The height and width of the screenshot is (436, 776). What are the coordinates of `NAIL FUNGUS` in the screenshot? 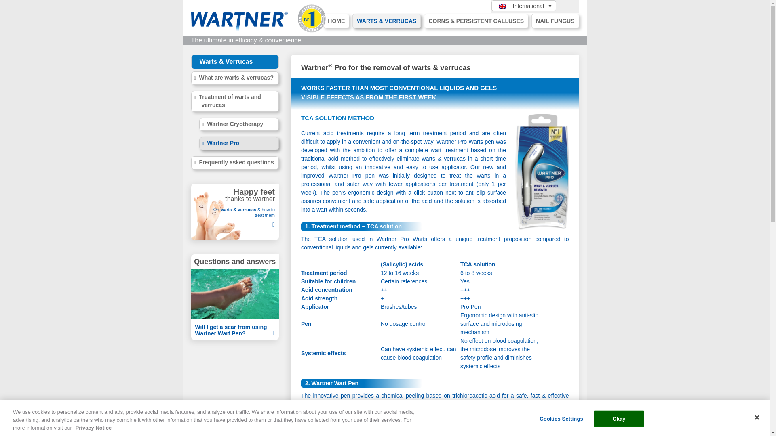 It's located at (555, 21).